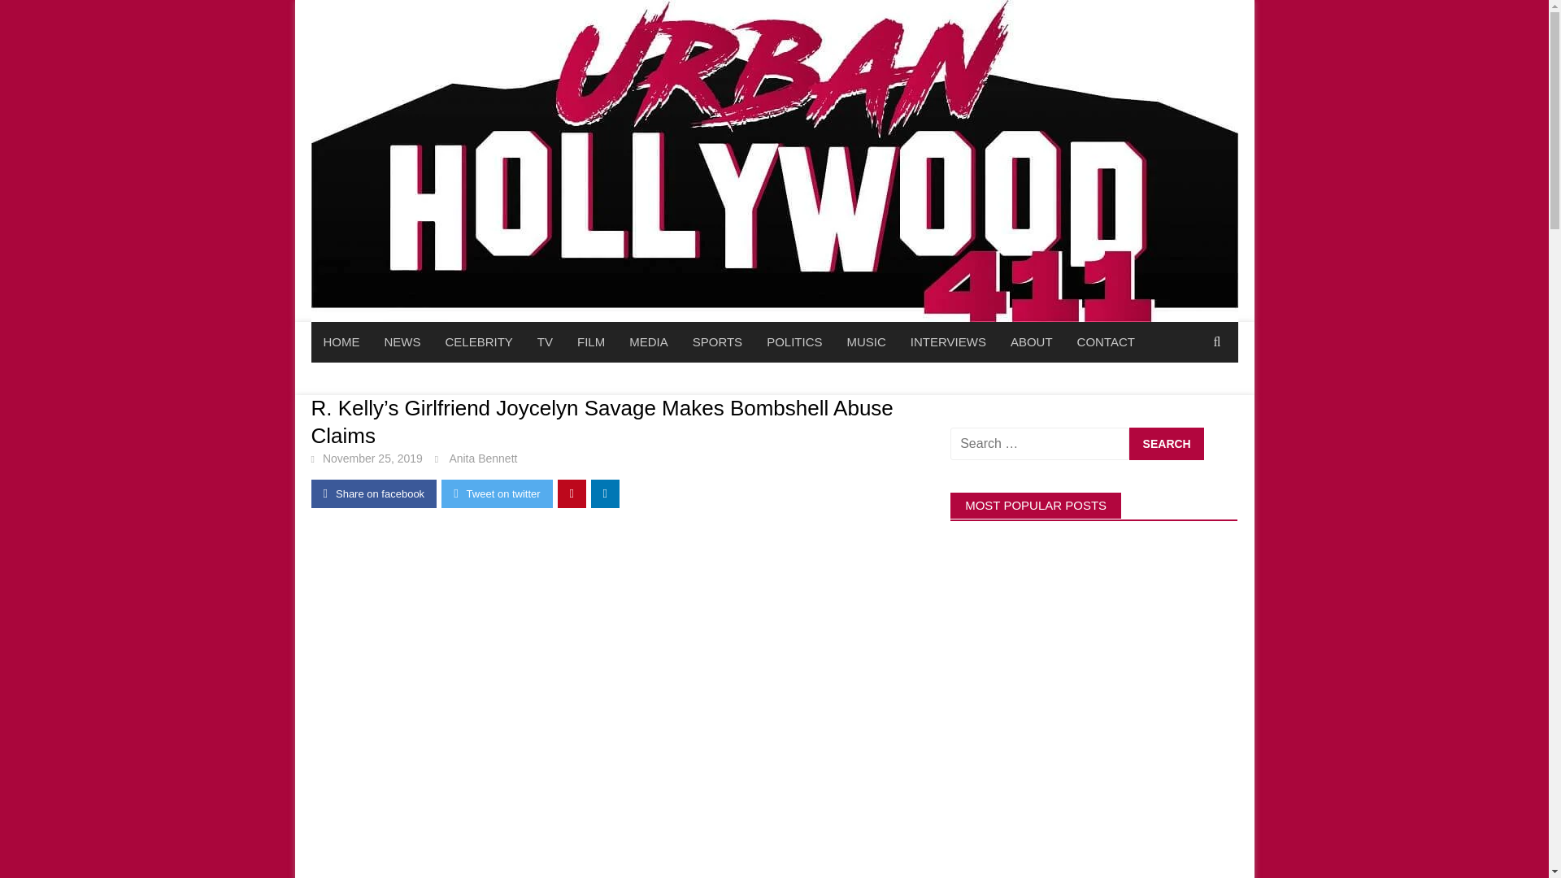  Describe the element at coordinates (794, 342) in the screenshot. I see `POLITICS` at that location.